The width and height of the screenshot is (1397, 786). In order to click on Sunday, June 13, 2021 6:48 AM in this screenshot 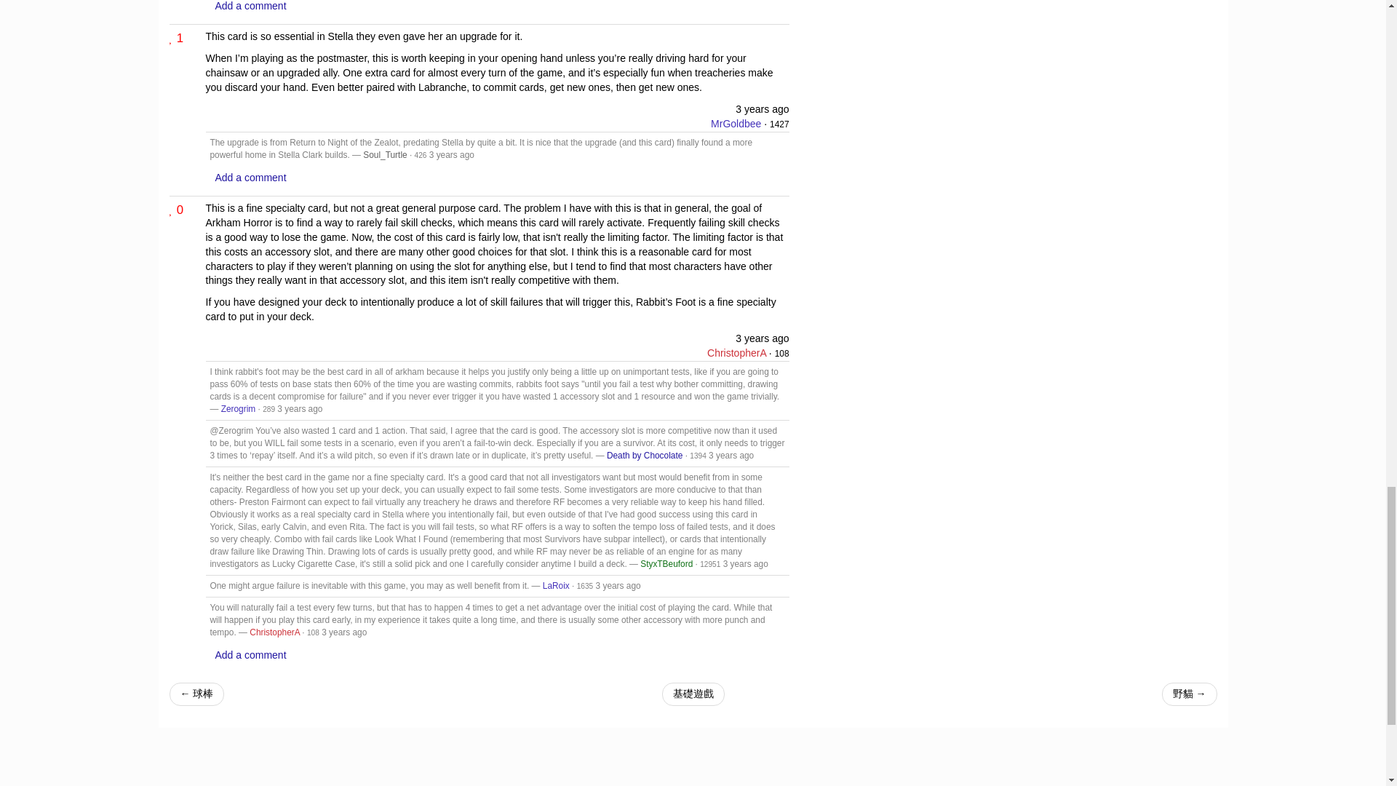, I will do `click(763, 108)`.